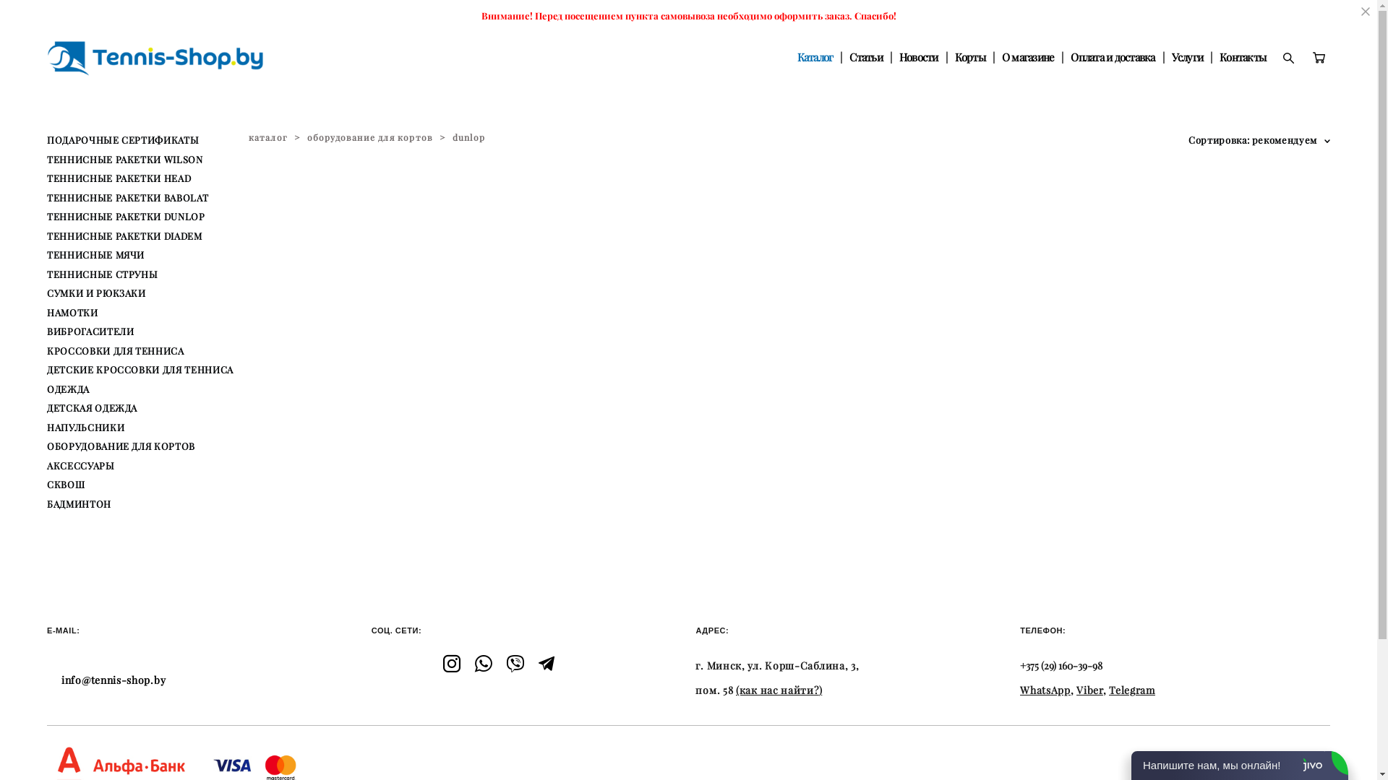 This screenshot has width=1388, height=780. Describe the element at coordinates (1090, 690) in the screenshot. I see `Viber` at that location.